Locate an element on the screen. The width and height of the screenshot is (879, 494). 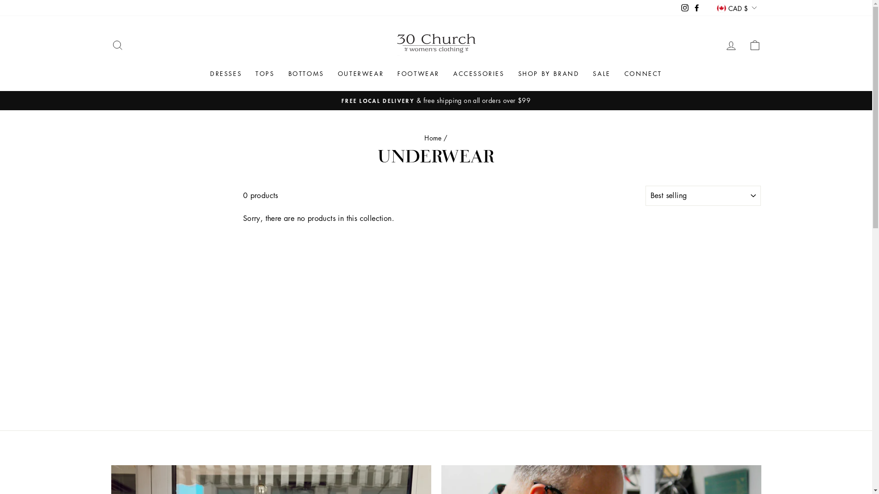
ACCESSORIES is located at coordinates (479, 74).